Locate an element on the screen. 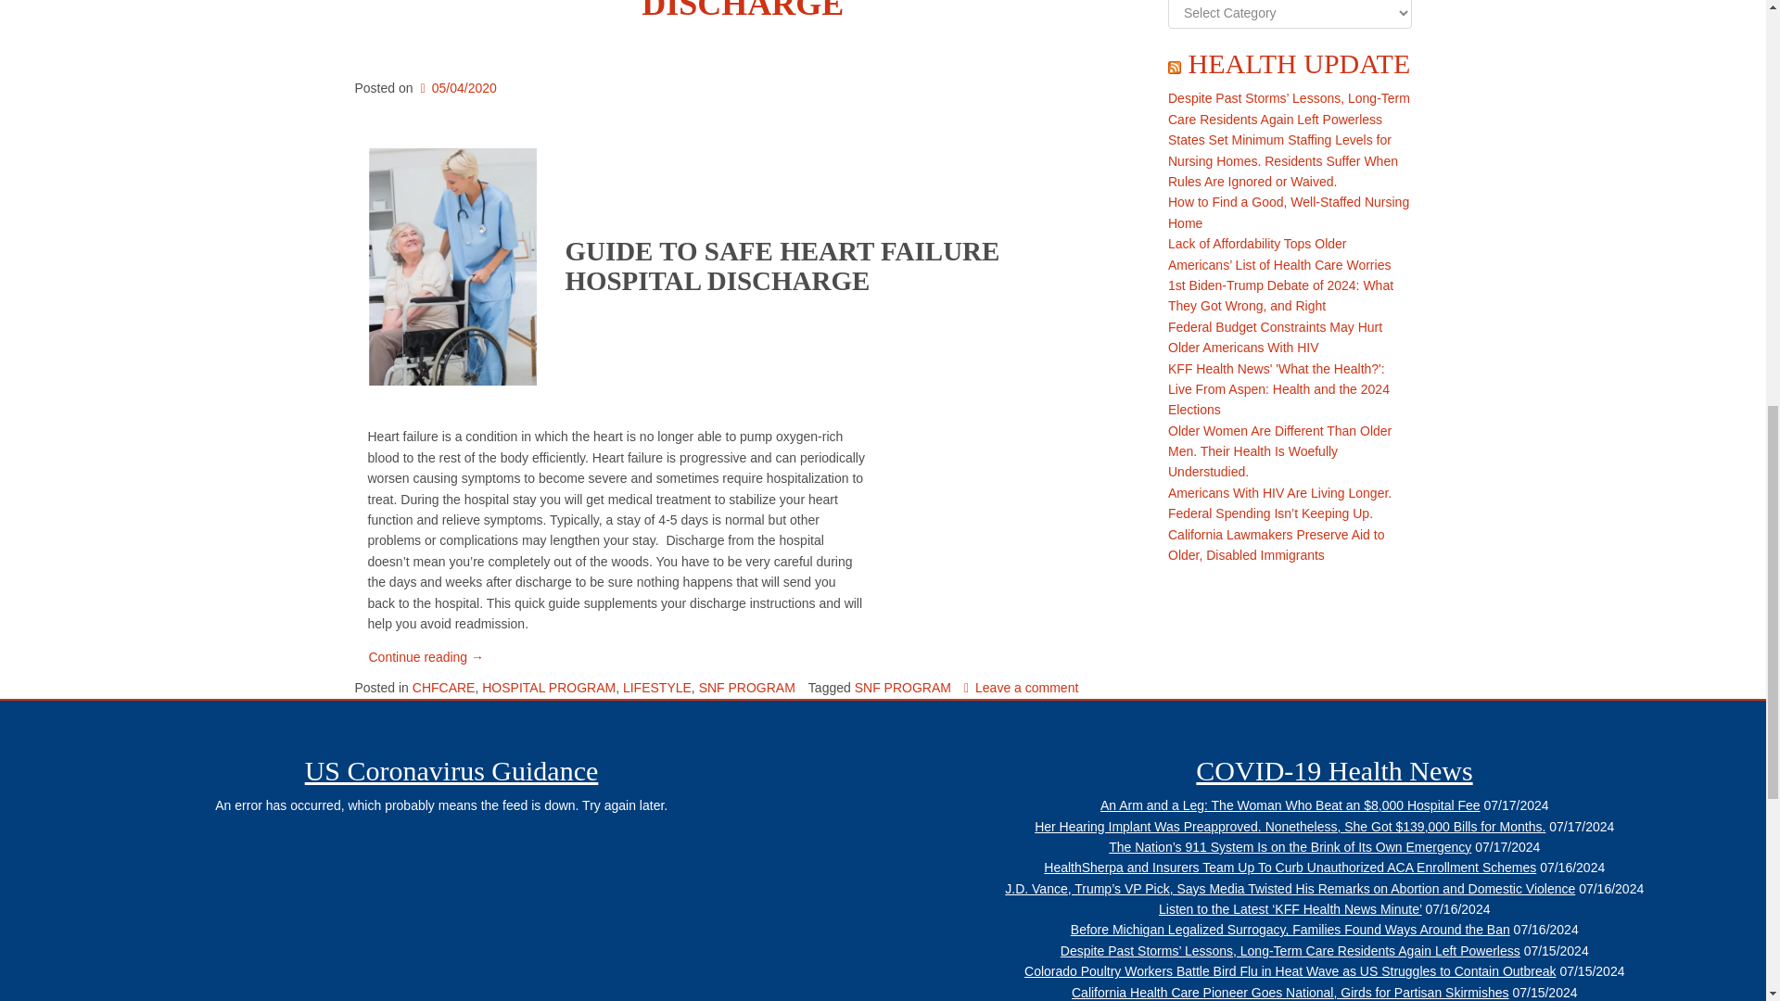 The height and width of the screenshot is (1001, 1780). CHFCARE is located at coordinates (443, 688).